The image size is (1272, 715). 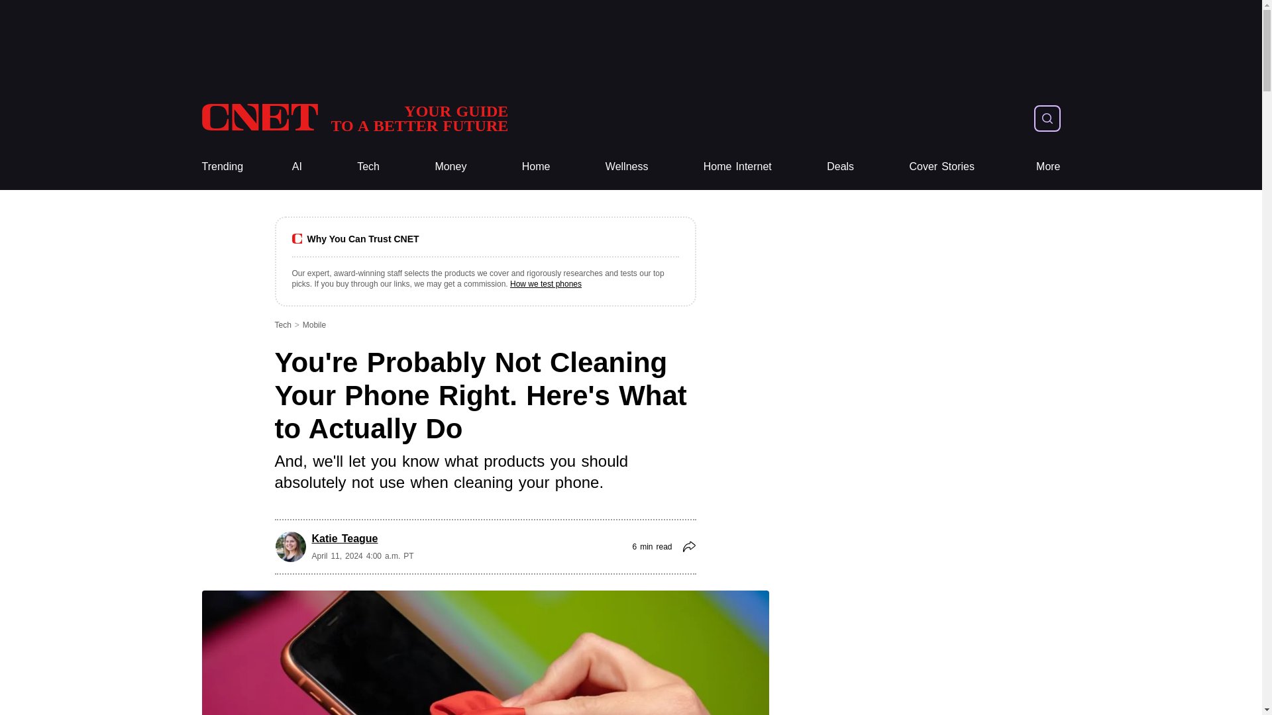 I want to click on Home, so click(x=536, y=167).